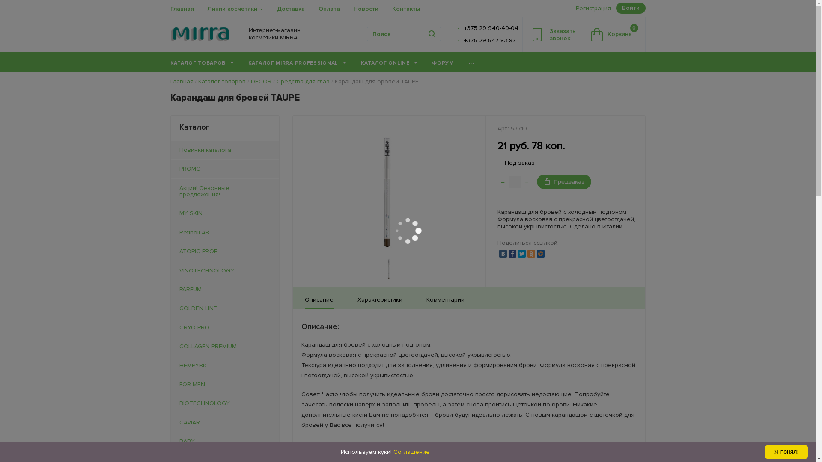  What do you see at coordinates (224, 328) in the screenshot?
I see `CRYO PRO` at bounding box center [224, 328].